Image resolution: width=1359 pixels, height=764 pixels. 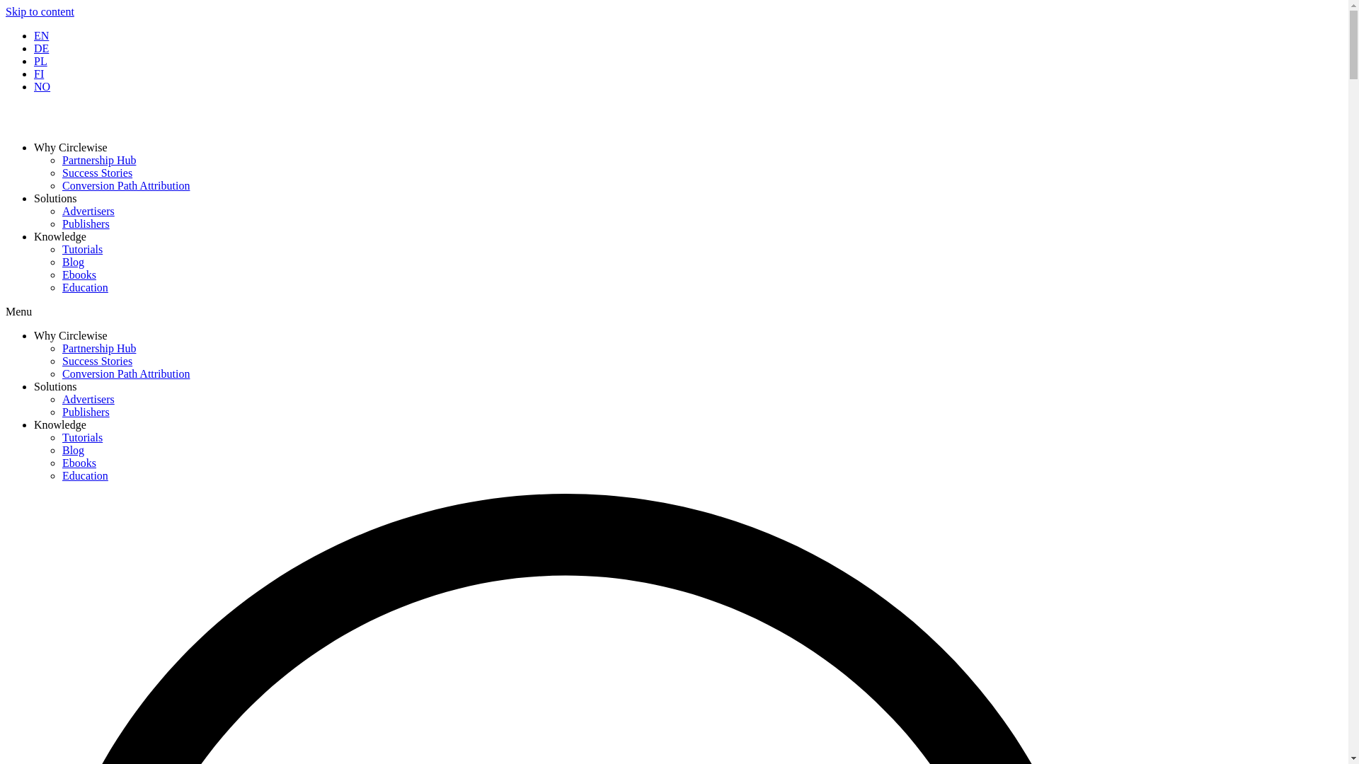 I want to click on Success Stories, so click(x=97, y=173).